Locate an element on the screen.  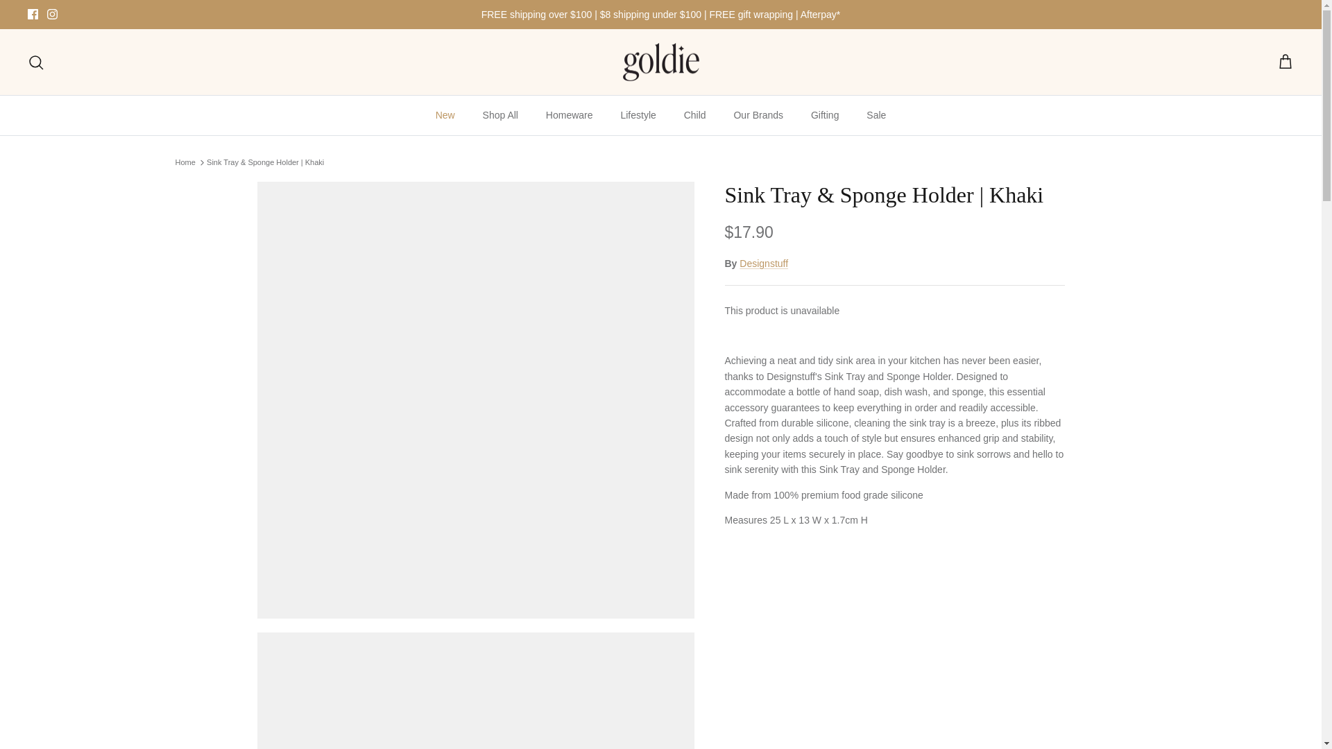
Facebook is located at coordinates (33, 14).